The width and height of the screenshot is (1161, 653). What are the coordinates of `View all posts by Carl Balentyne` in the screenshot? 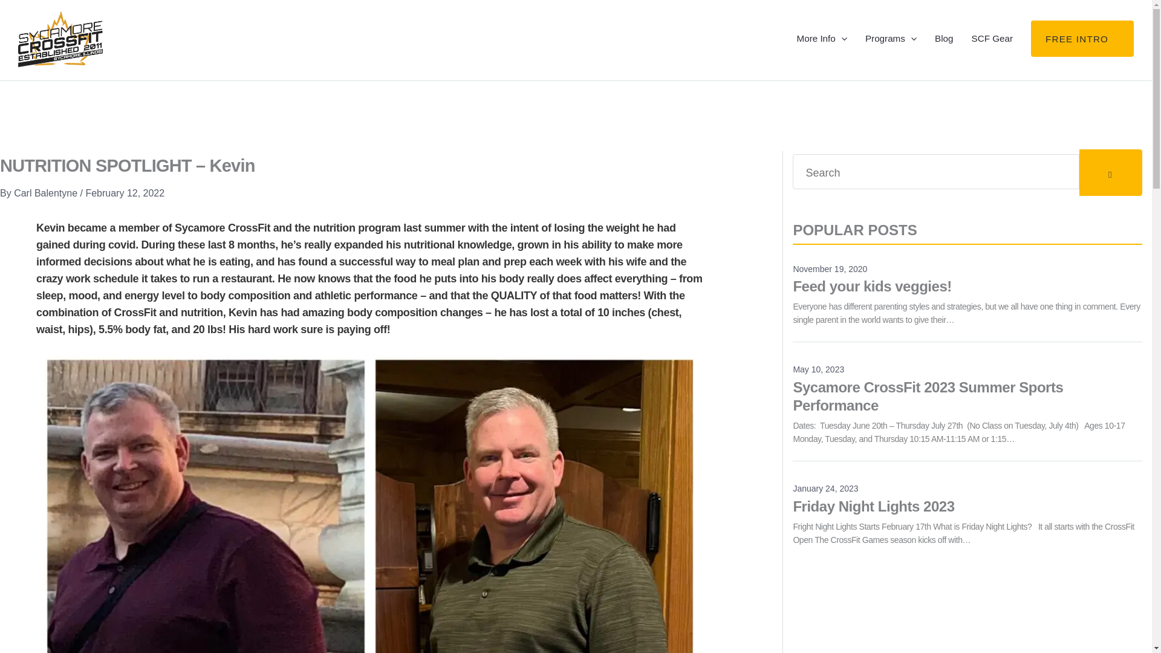 It's located at (968, 501).